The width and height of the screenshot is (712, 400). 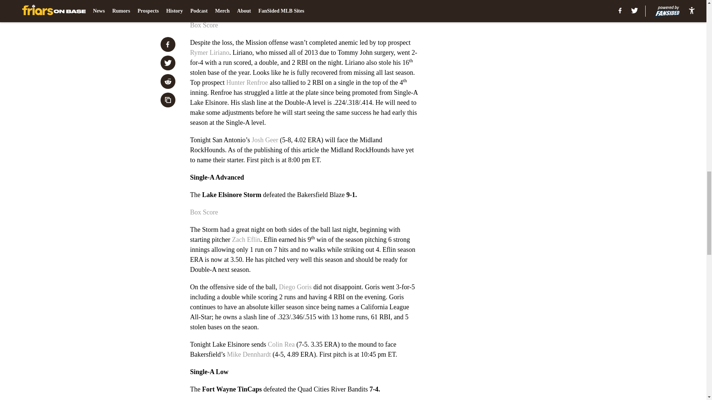 I want to click on Rymer Liriano, so click(x=210, y=53).